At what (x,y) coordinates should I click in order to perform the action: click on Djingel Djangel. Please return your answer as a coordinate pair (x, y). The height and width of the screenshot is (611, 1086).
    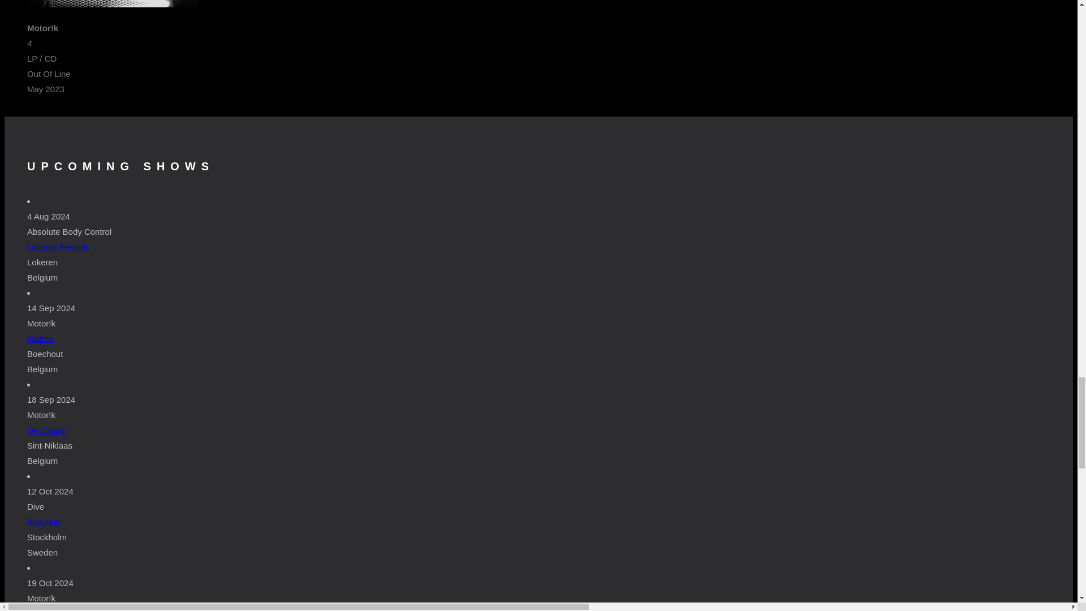
    Looking at the image, I should click on (55, 610).